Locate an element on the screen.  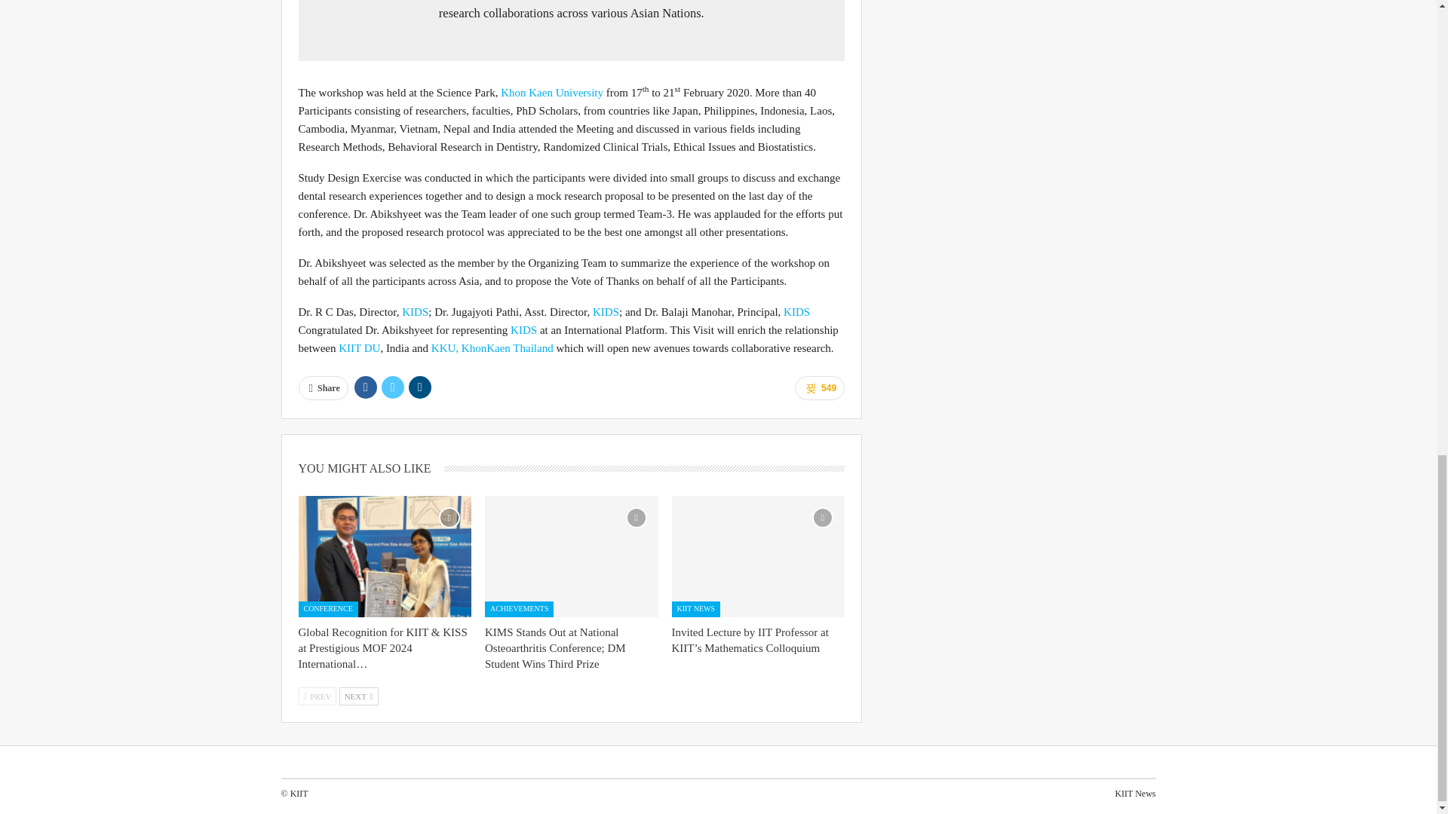
CONFERENCE is located at coordinates (327, 609).